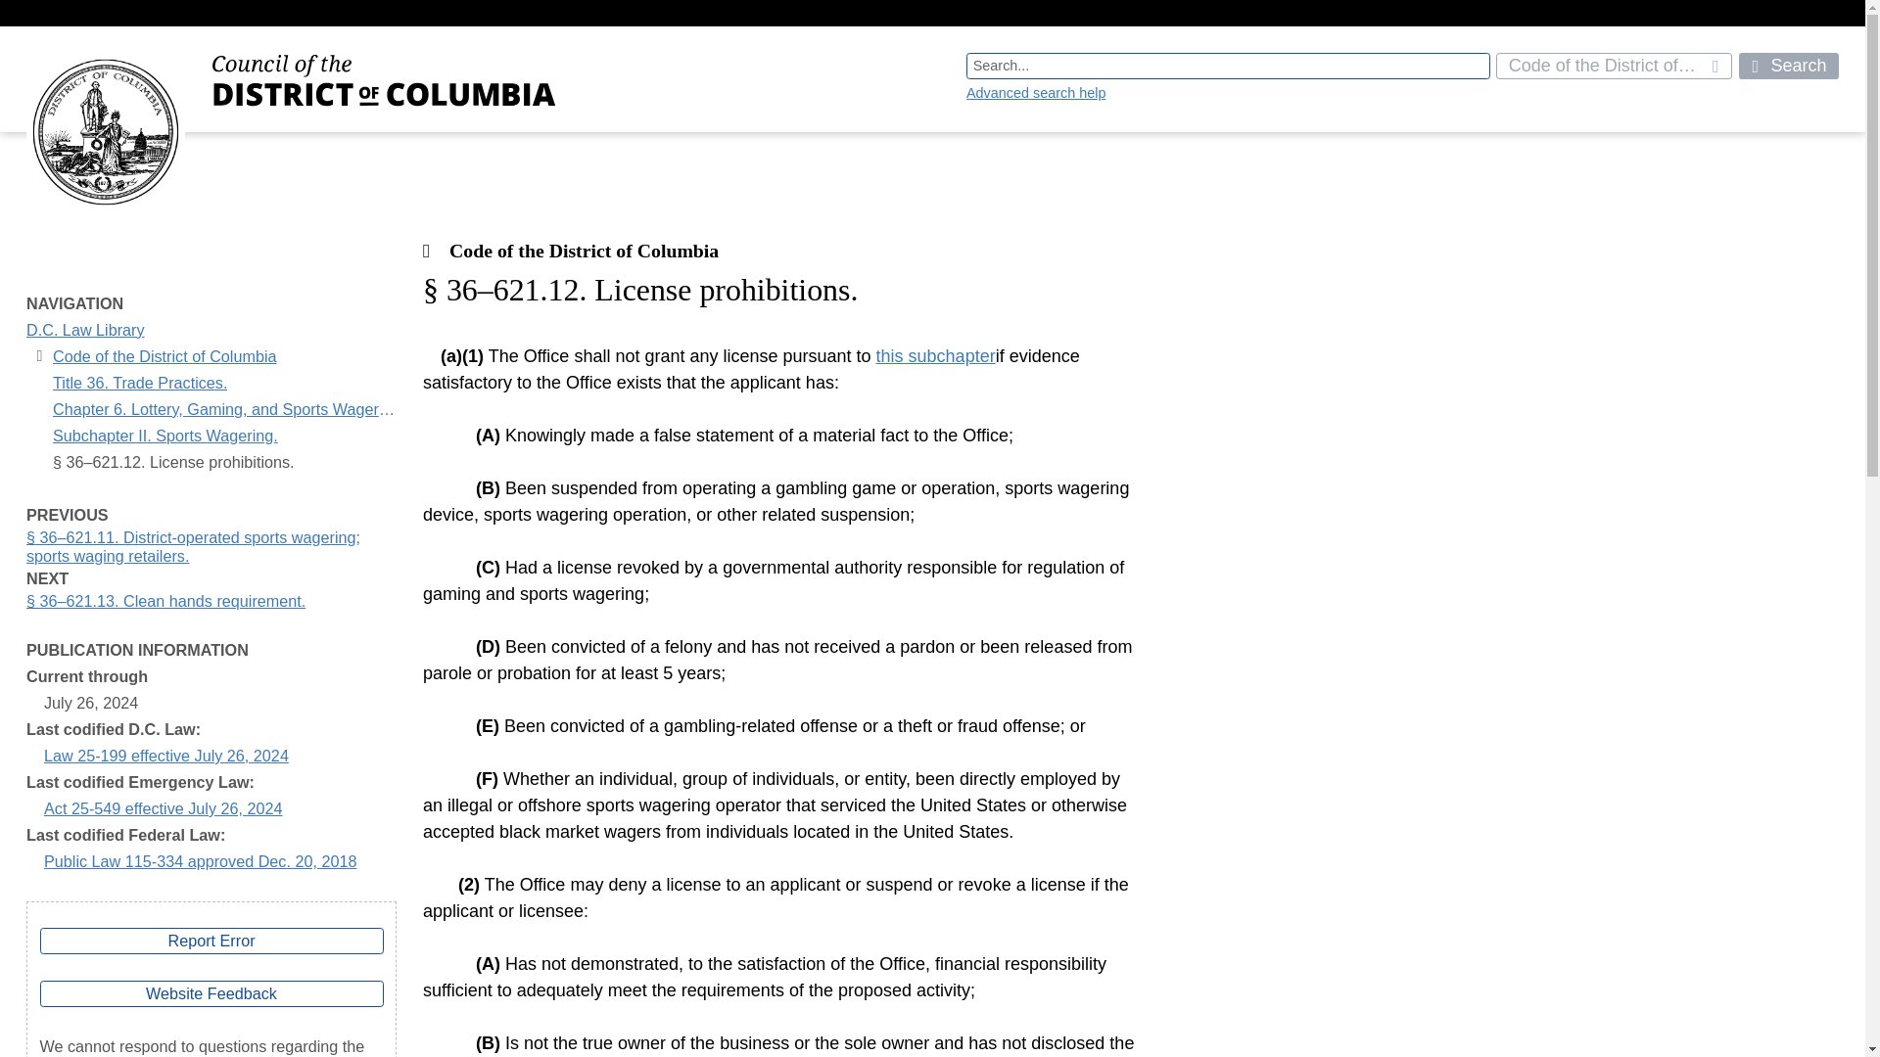 The height and width of the screenshot is (1057, 1880). Describe the element at coordinates (200, 860) in the screenshot. I see `Public Law 115-334 approved Dec. 20, 2018` at that location.